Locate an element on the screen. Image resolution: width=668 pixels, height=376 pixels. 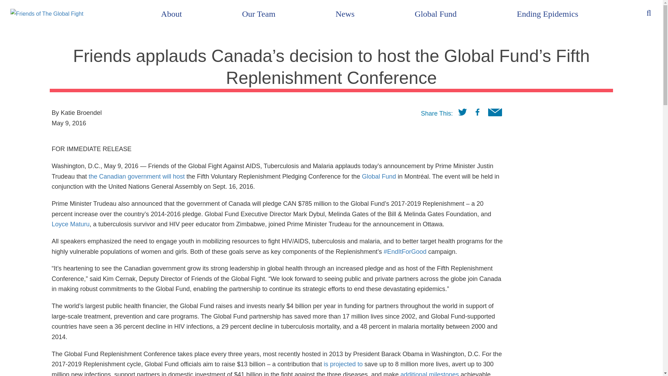
News is located at coordinates (345, 14).